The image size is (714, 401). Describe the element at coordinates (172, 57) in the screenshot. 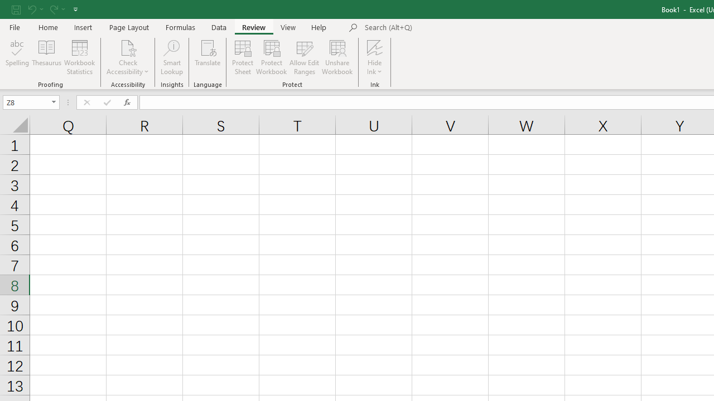

I see `Smart Lookup` at that location.